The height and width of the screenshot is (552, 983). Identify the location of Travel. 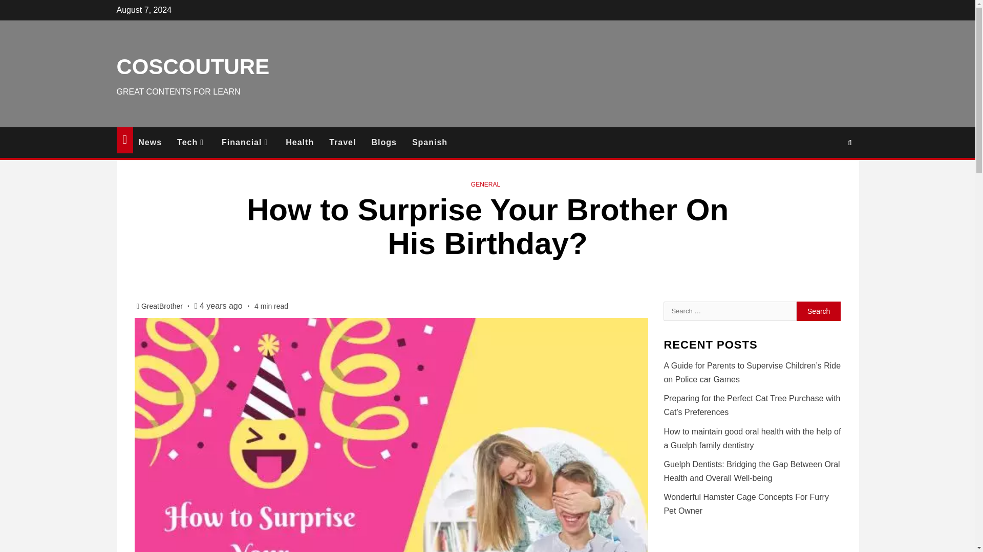
(350, 142).